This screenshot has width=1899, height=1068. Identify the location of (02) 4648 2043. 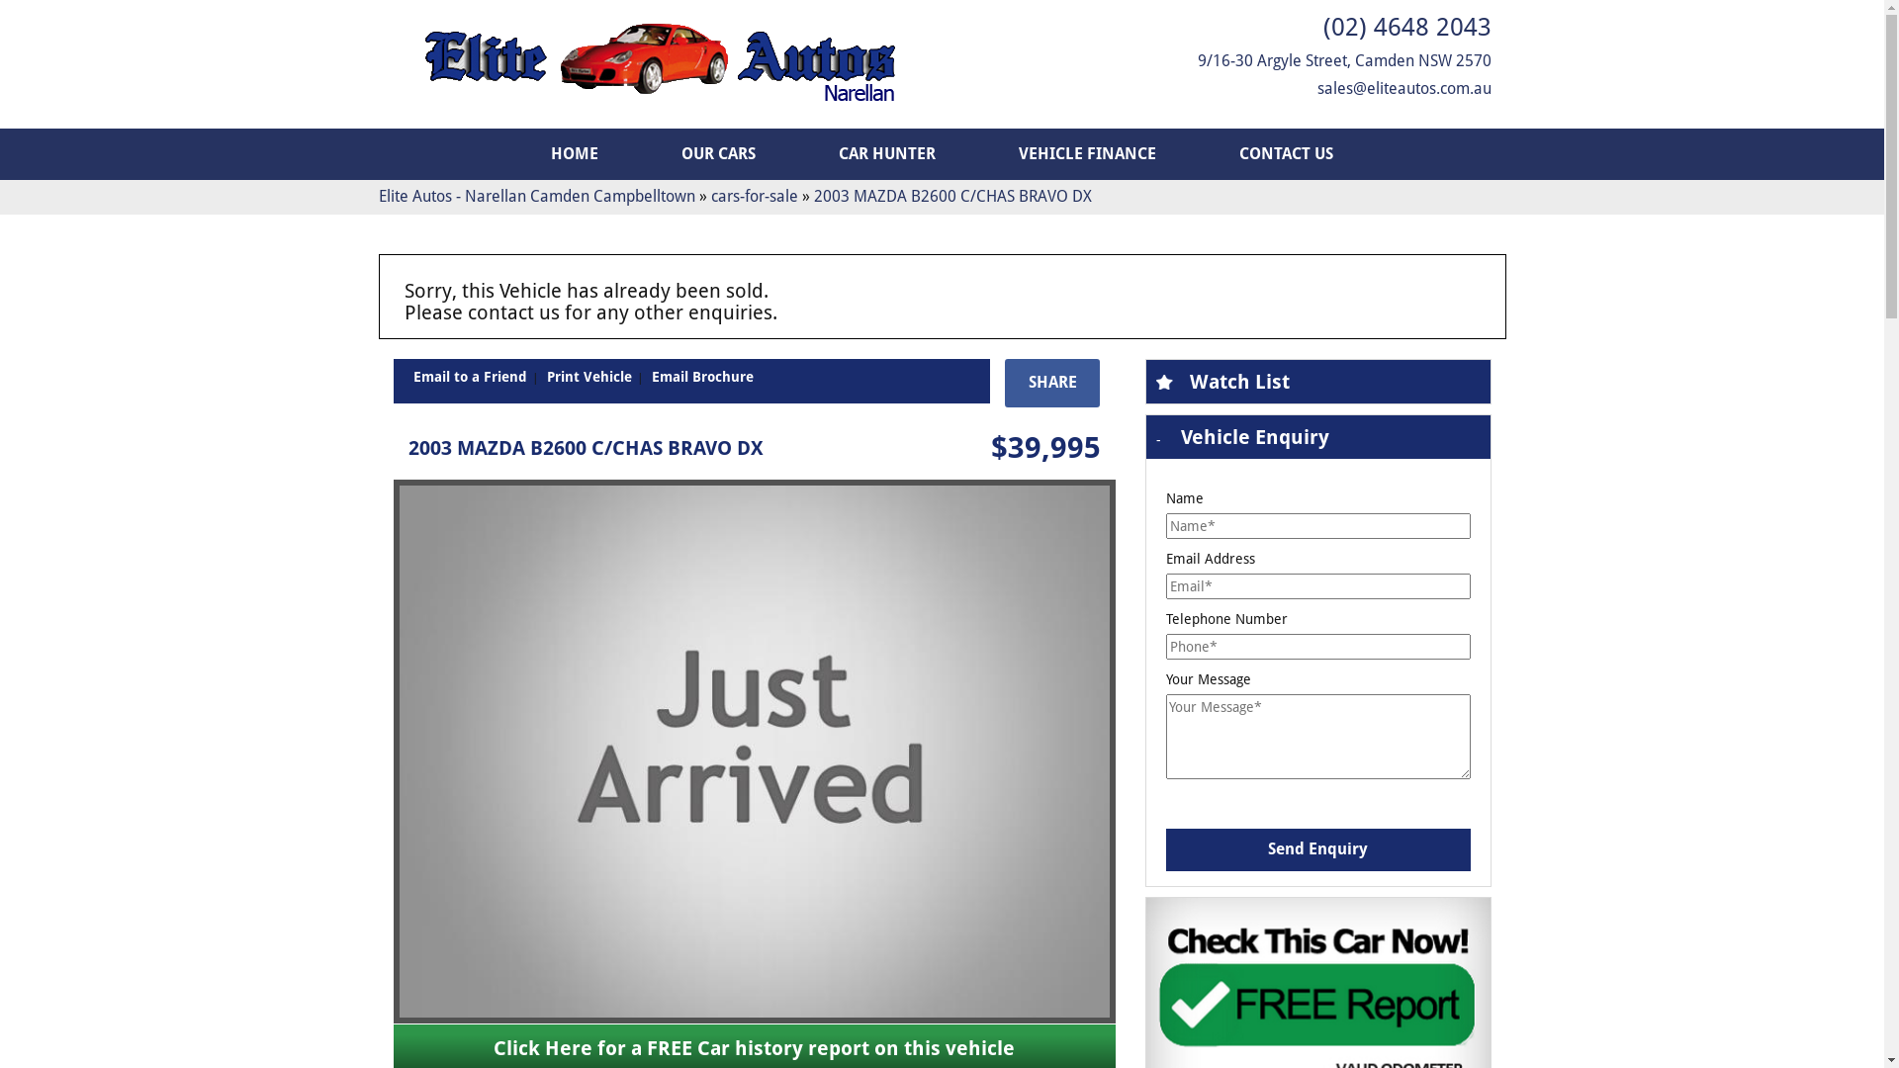
(1407, 28).